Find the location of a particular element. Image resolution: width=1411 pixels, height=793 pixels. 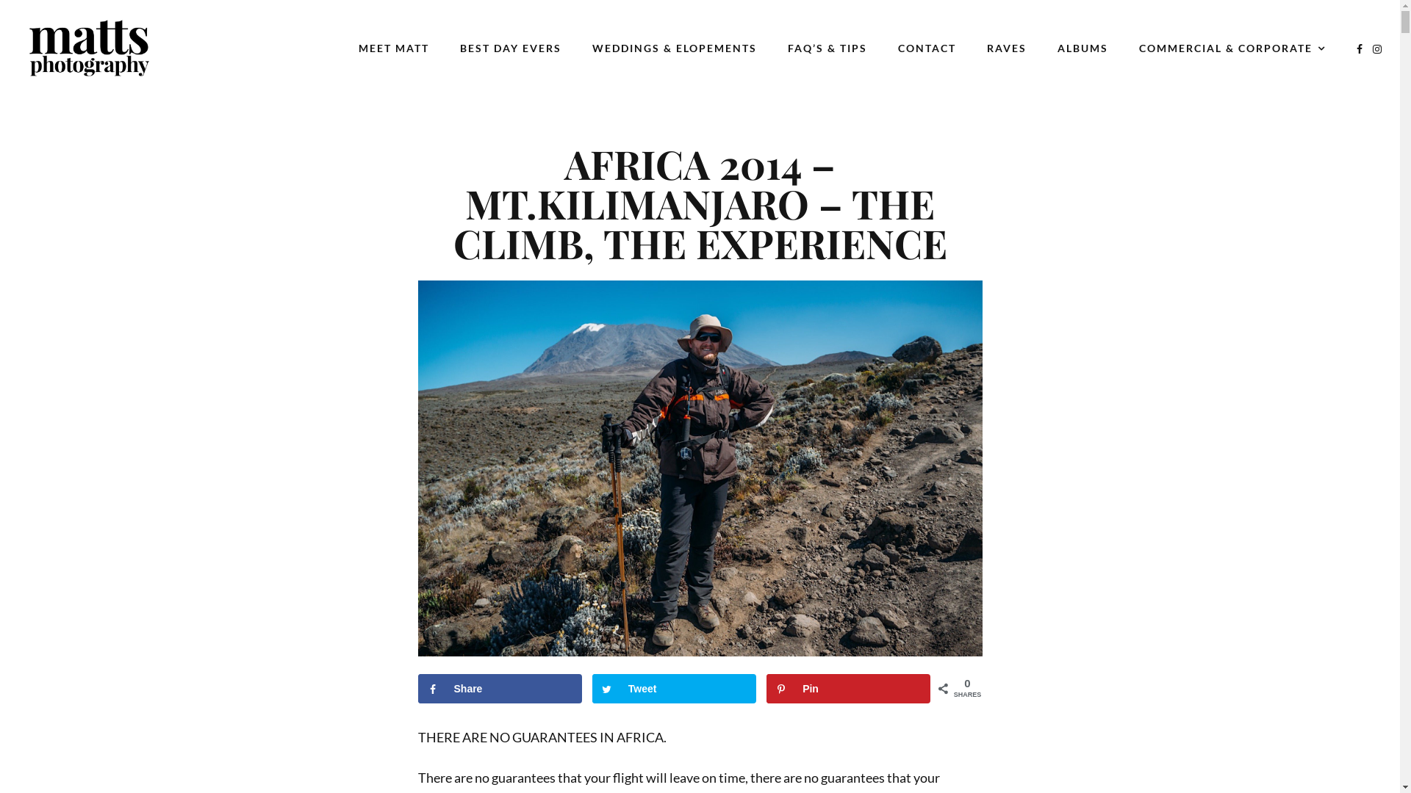

MEET MATT is located at coordinates (394, 48).